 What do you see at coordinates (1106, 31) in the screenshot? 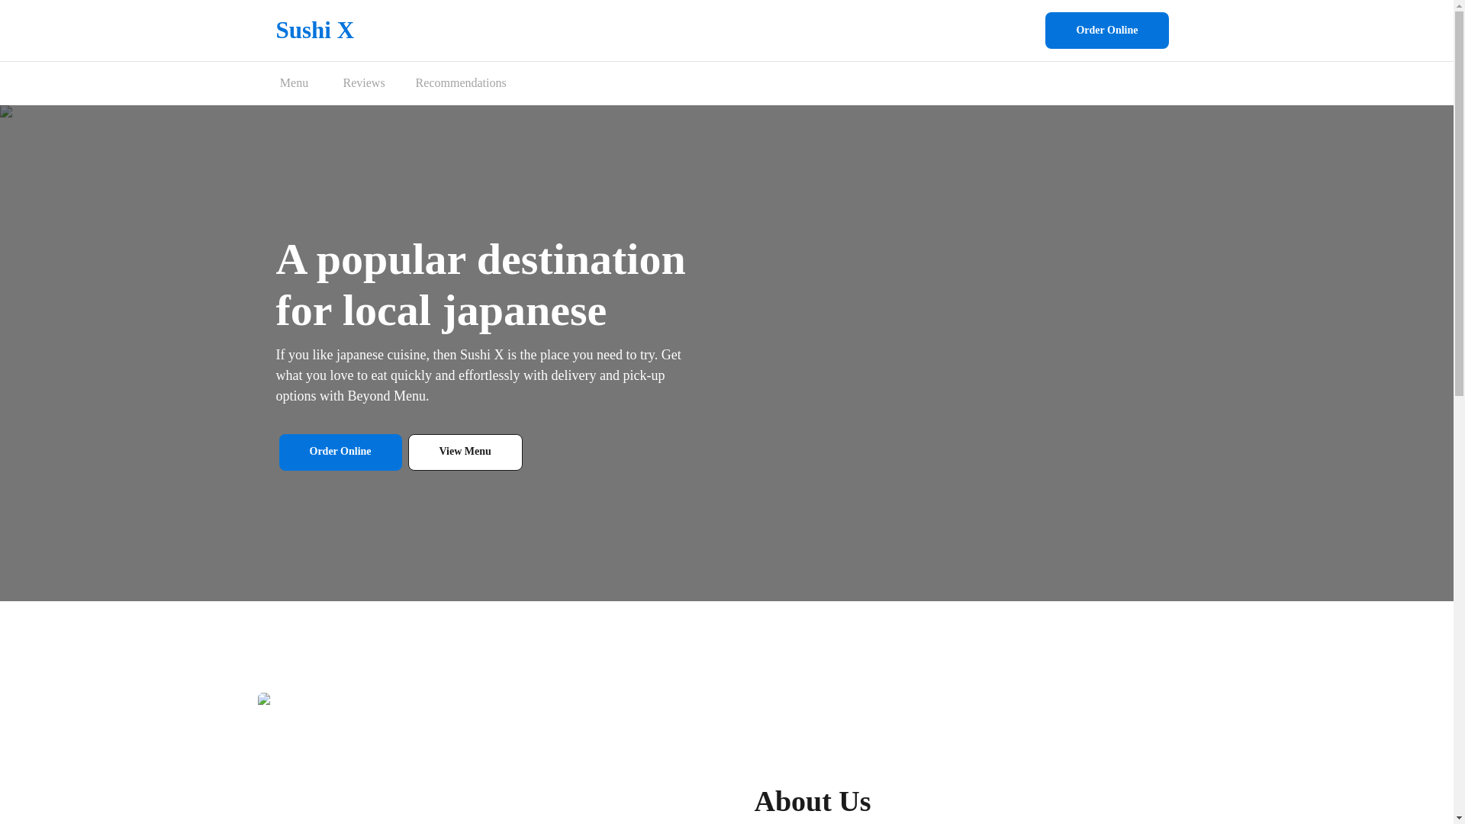
I see `Order Online` at bounding box center [1106, 31].